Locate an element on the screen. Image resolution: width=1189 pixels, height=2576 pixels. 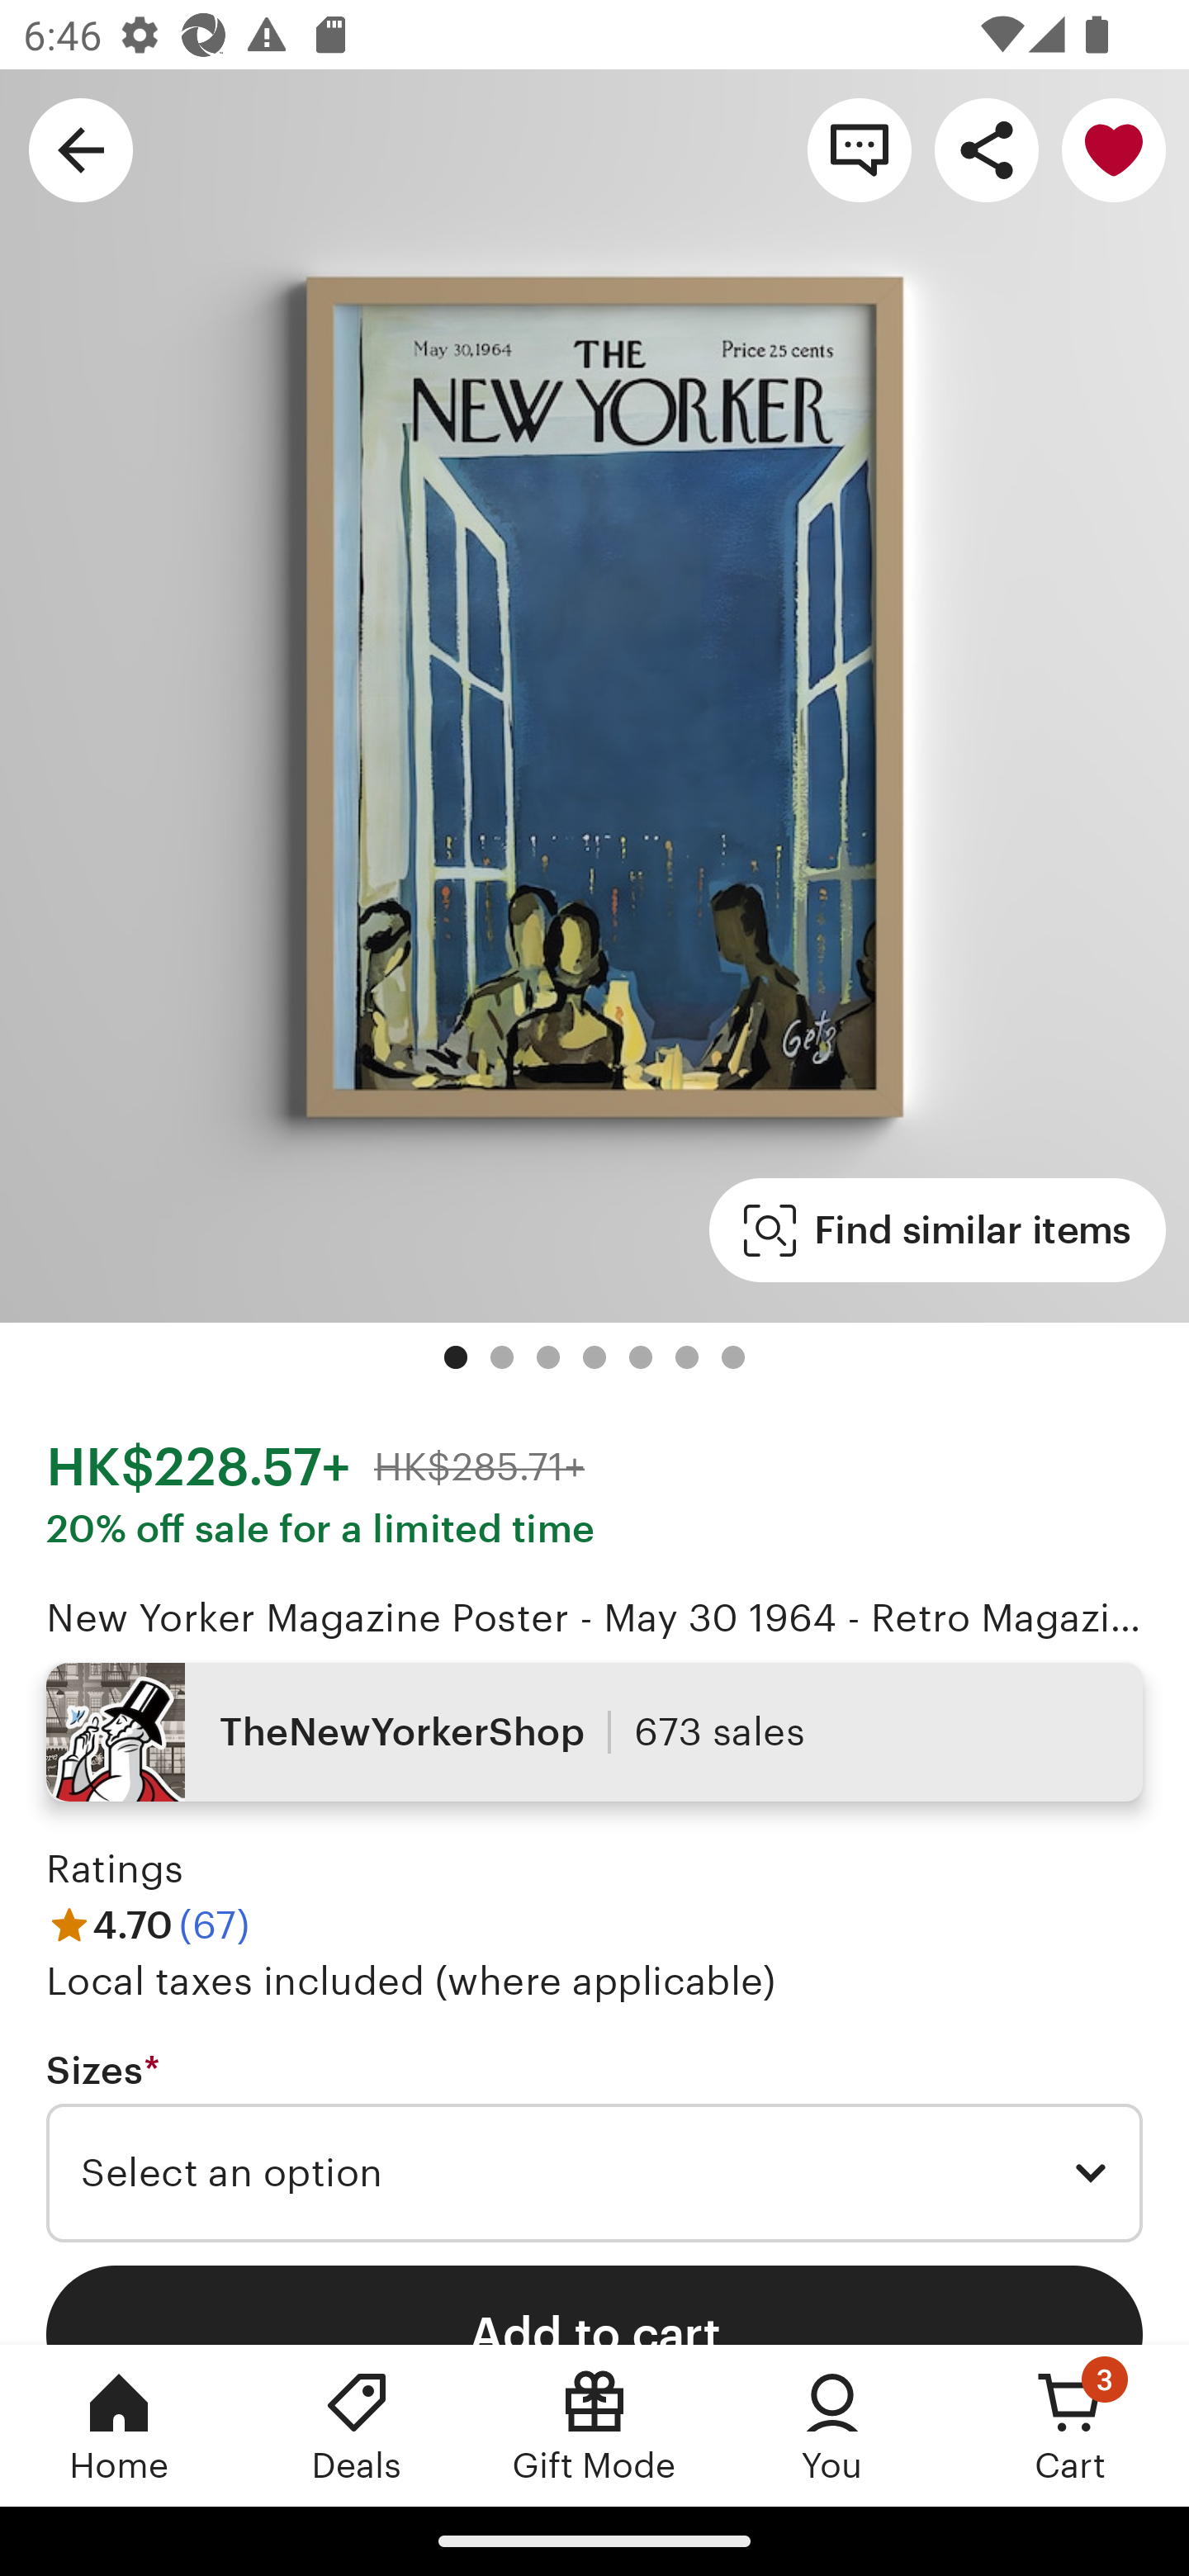
Cart, 3 new notifications Cart is located at coordinates (1070, 2425).